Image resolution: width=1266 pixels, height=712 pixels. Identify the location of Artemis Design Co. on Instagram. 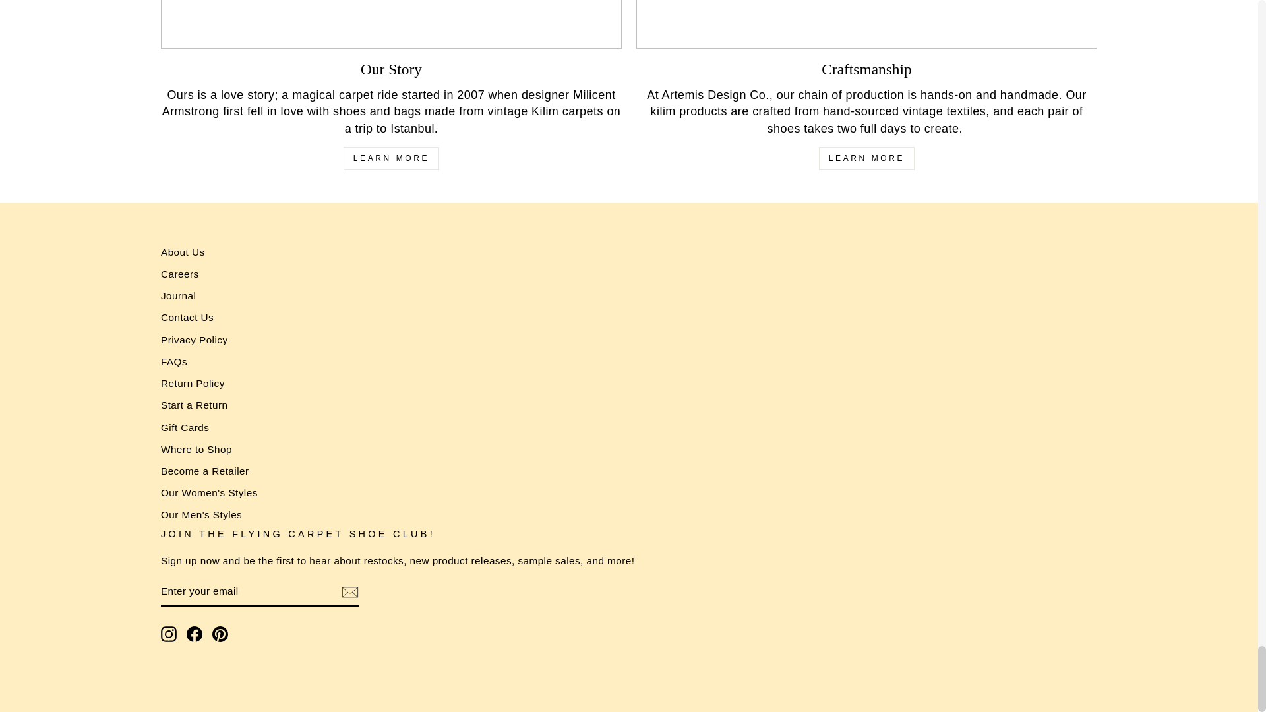
(169, 634).